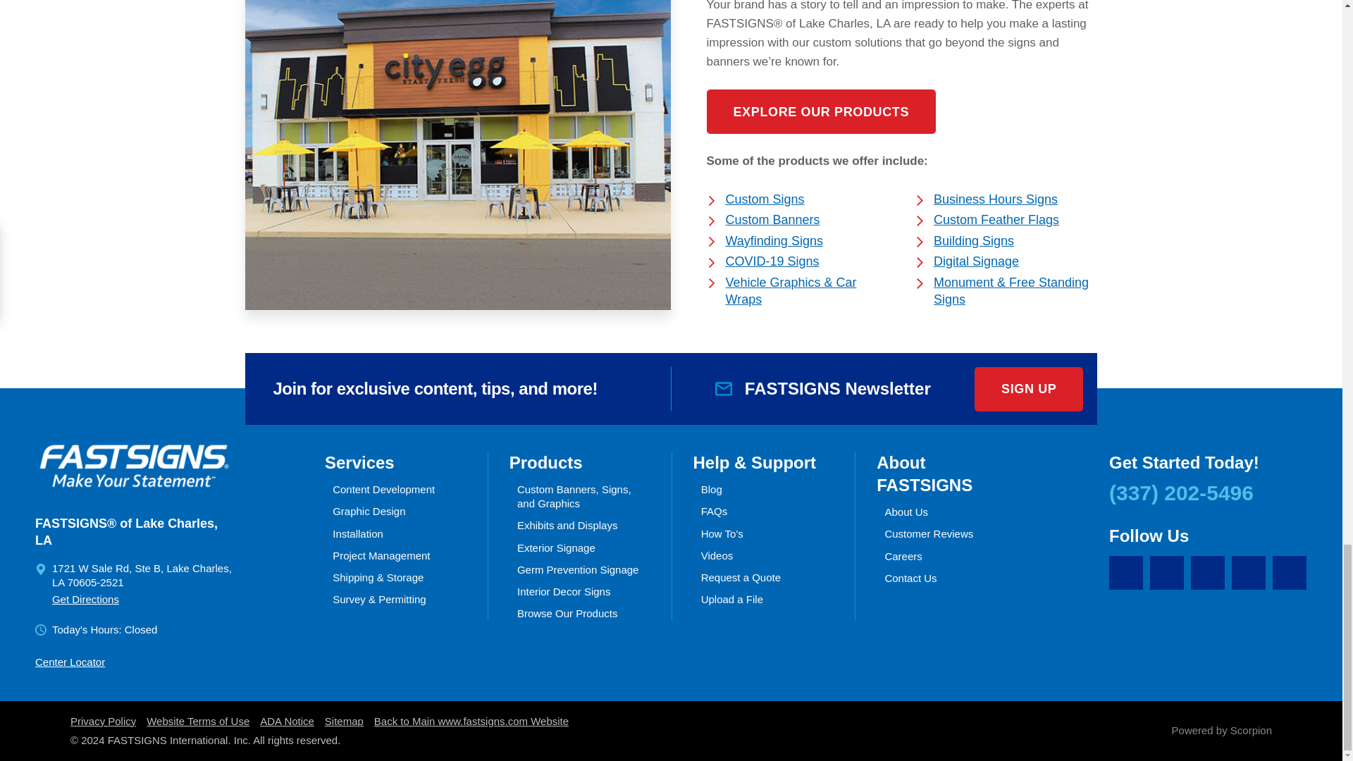  What do you see at coordinates (1290, 573) in the screenshot?
I see `Career Link` at bounding box center [1290, 573].